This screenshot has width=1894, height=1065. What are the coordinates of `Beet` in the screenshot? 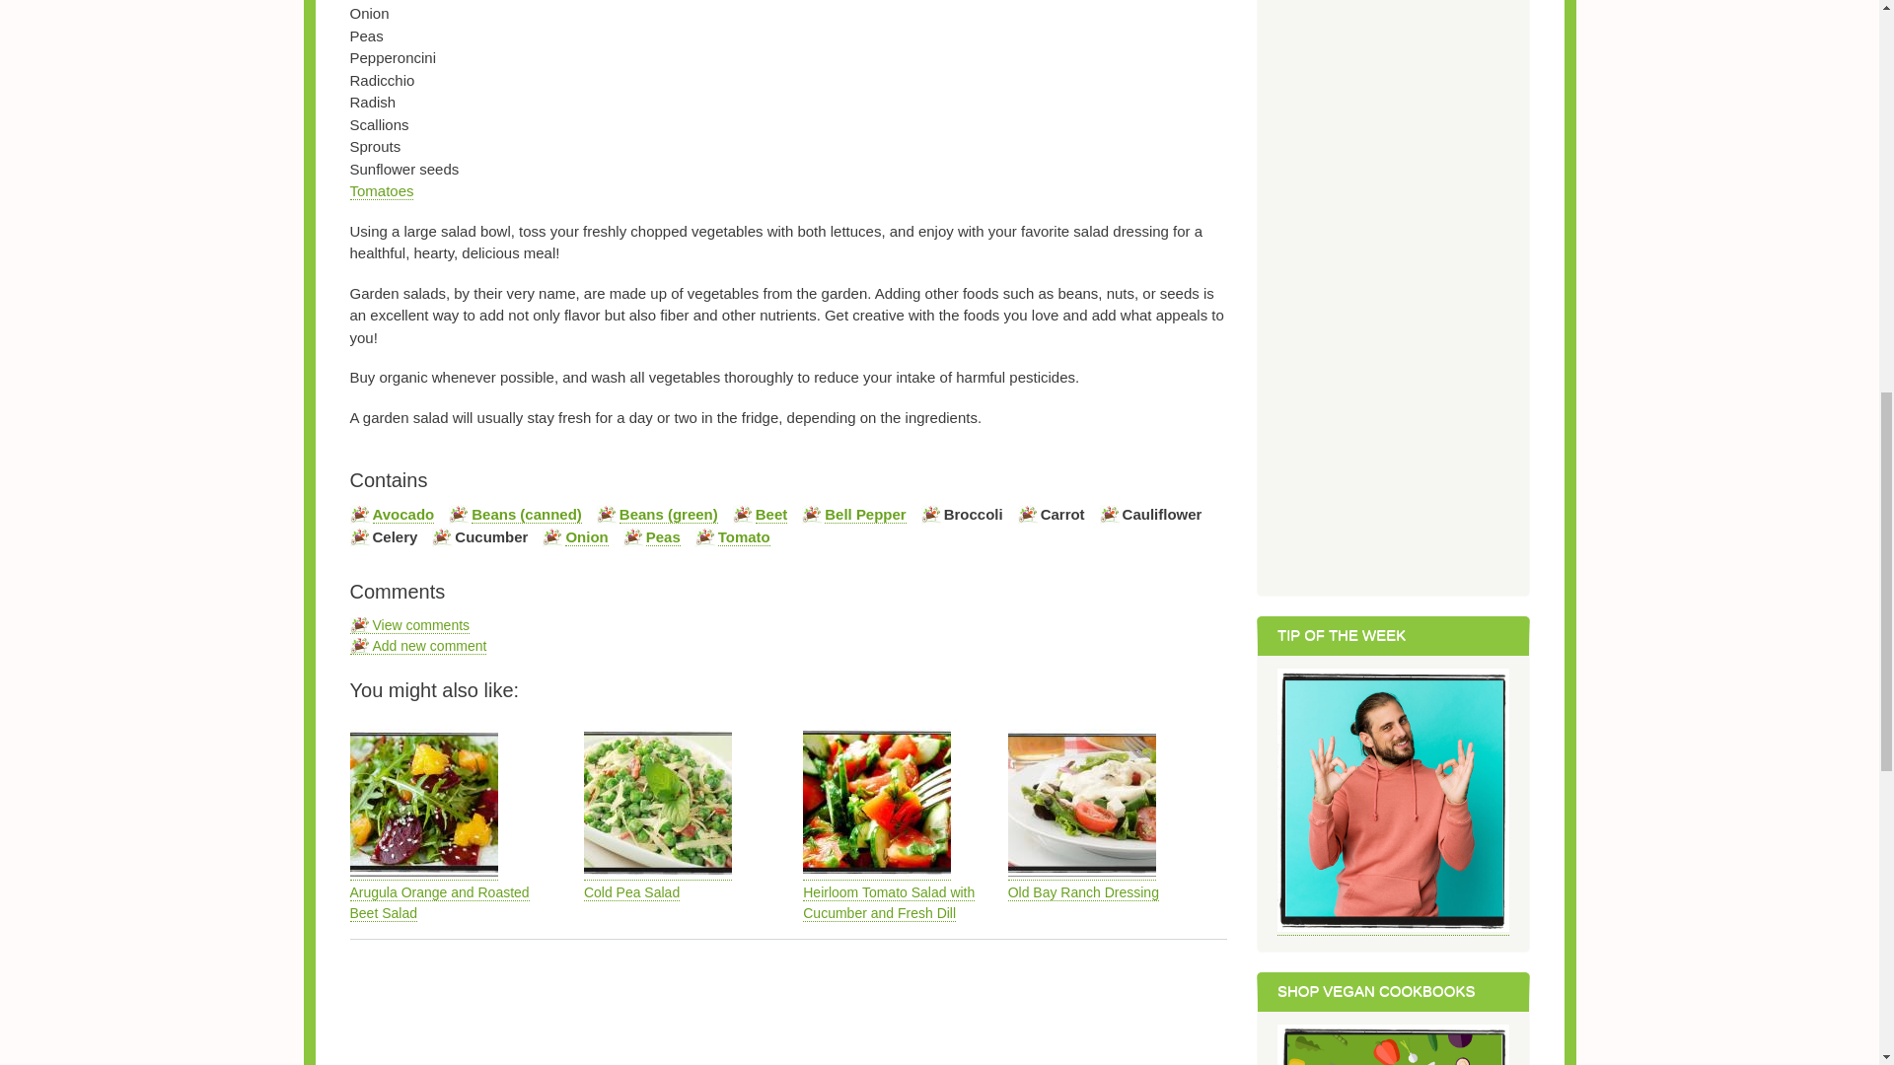 It's located at (771, 515).